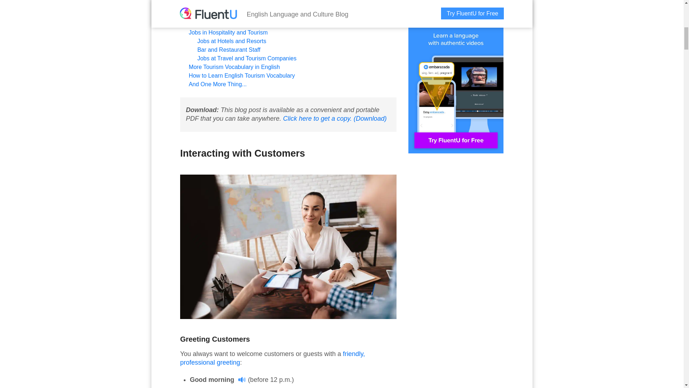 The height and width of the screenshot is (388, 689). Describe the element at coordinates (231, 24) in the screenshot. I see `Making Friendly Small Talk` at that location.